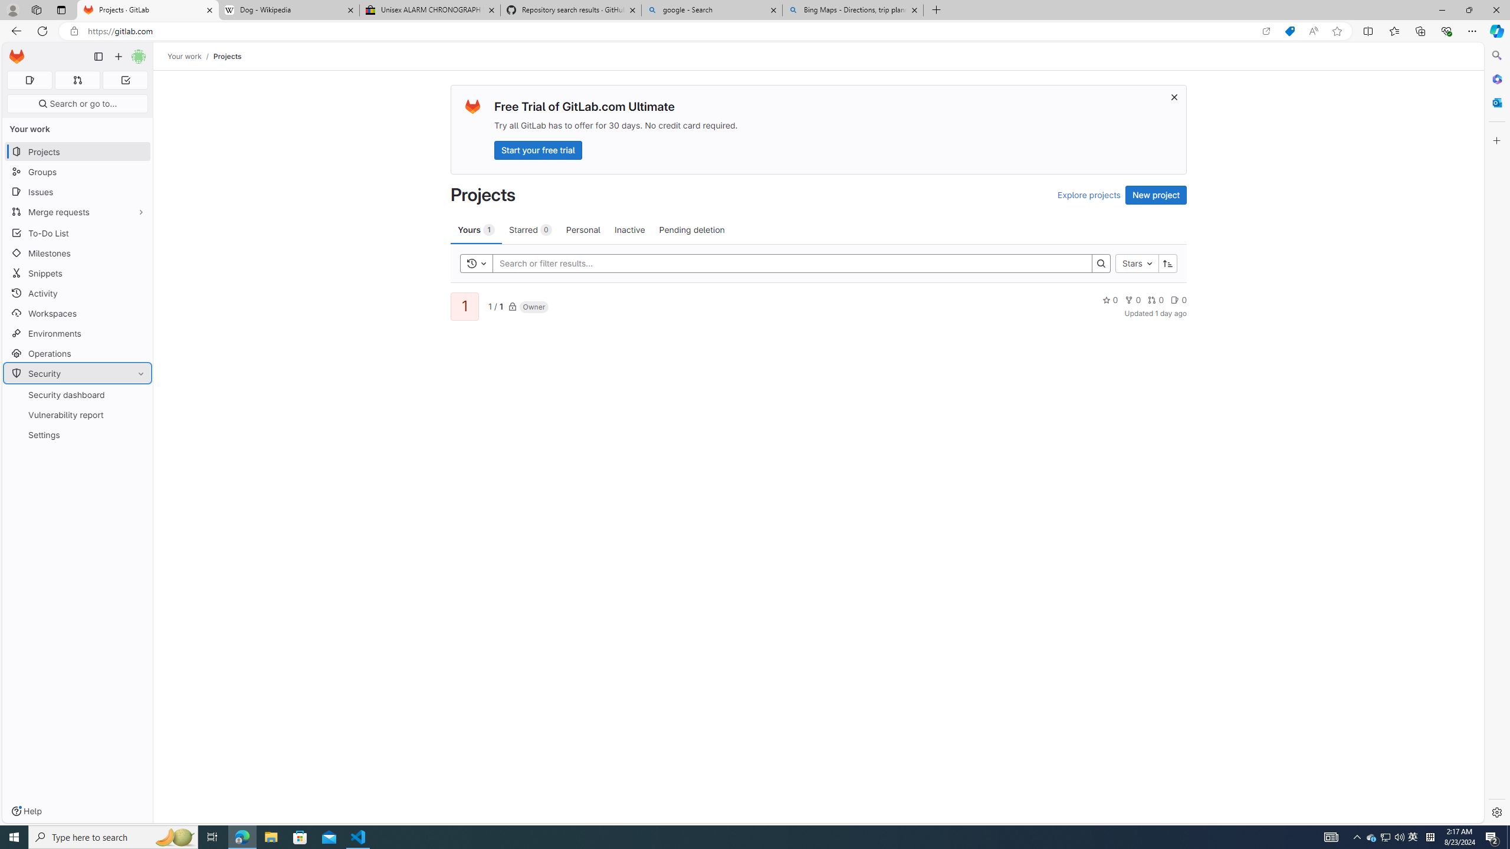 The width and height of the screenshot is (1510, 849). What do you see at coordinates (1089, 195) in the screenshot?
I see `Explore projects` at bounding box center [1089, 195].